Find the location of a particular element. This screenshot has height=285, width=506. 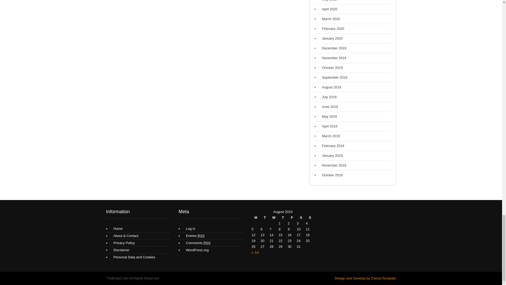

Wednesday is located at coordinates (274, 217).